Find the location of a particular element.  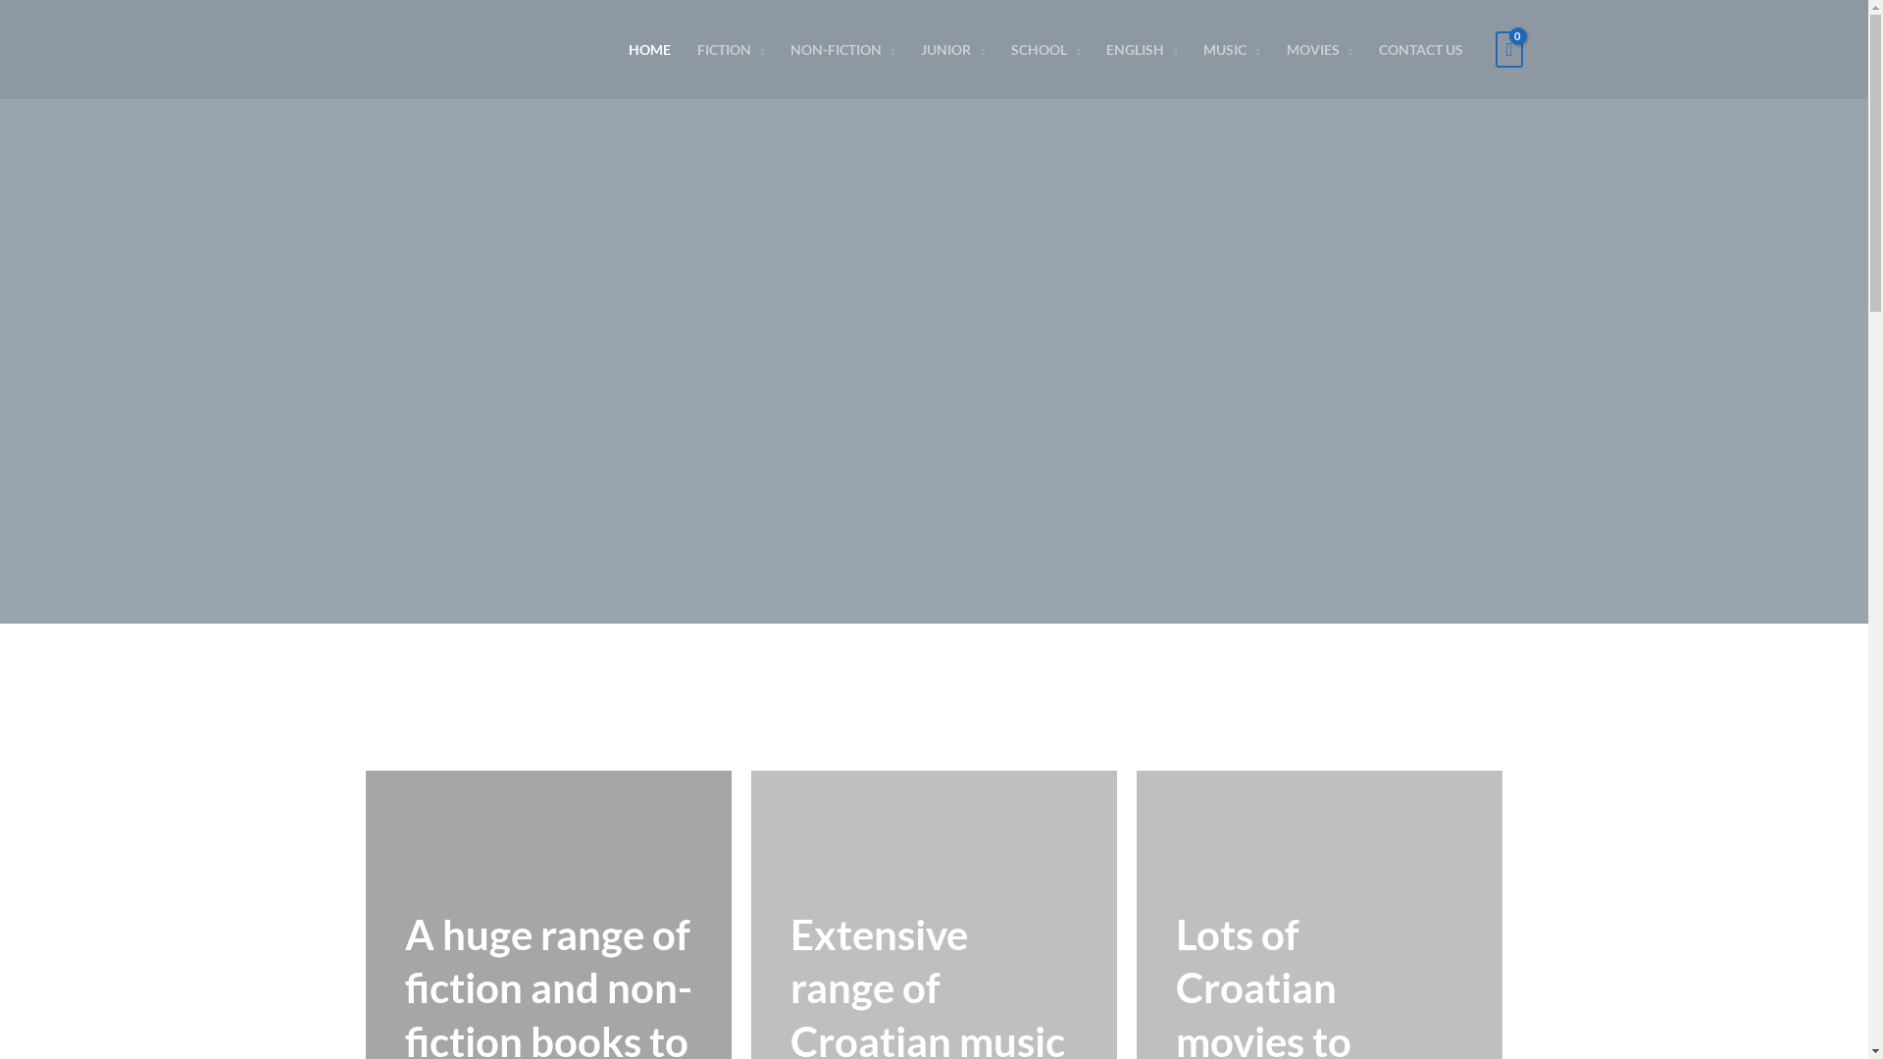

HOME is located at coordinates (649, 50).